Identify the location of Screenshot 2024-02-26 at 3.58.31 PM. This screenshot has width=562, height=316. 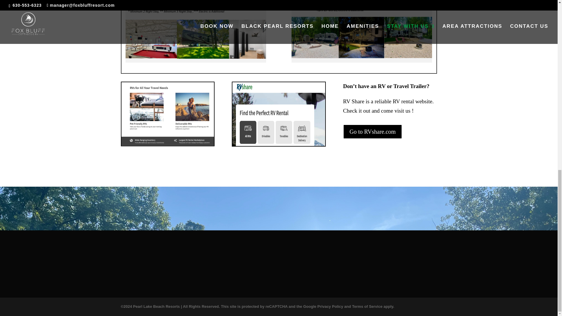
(279, 114).